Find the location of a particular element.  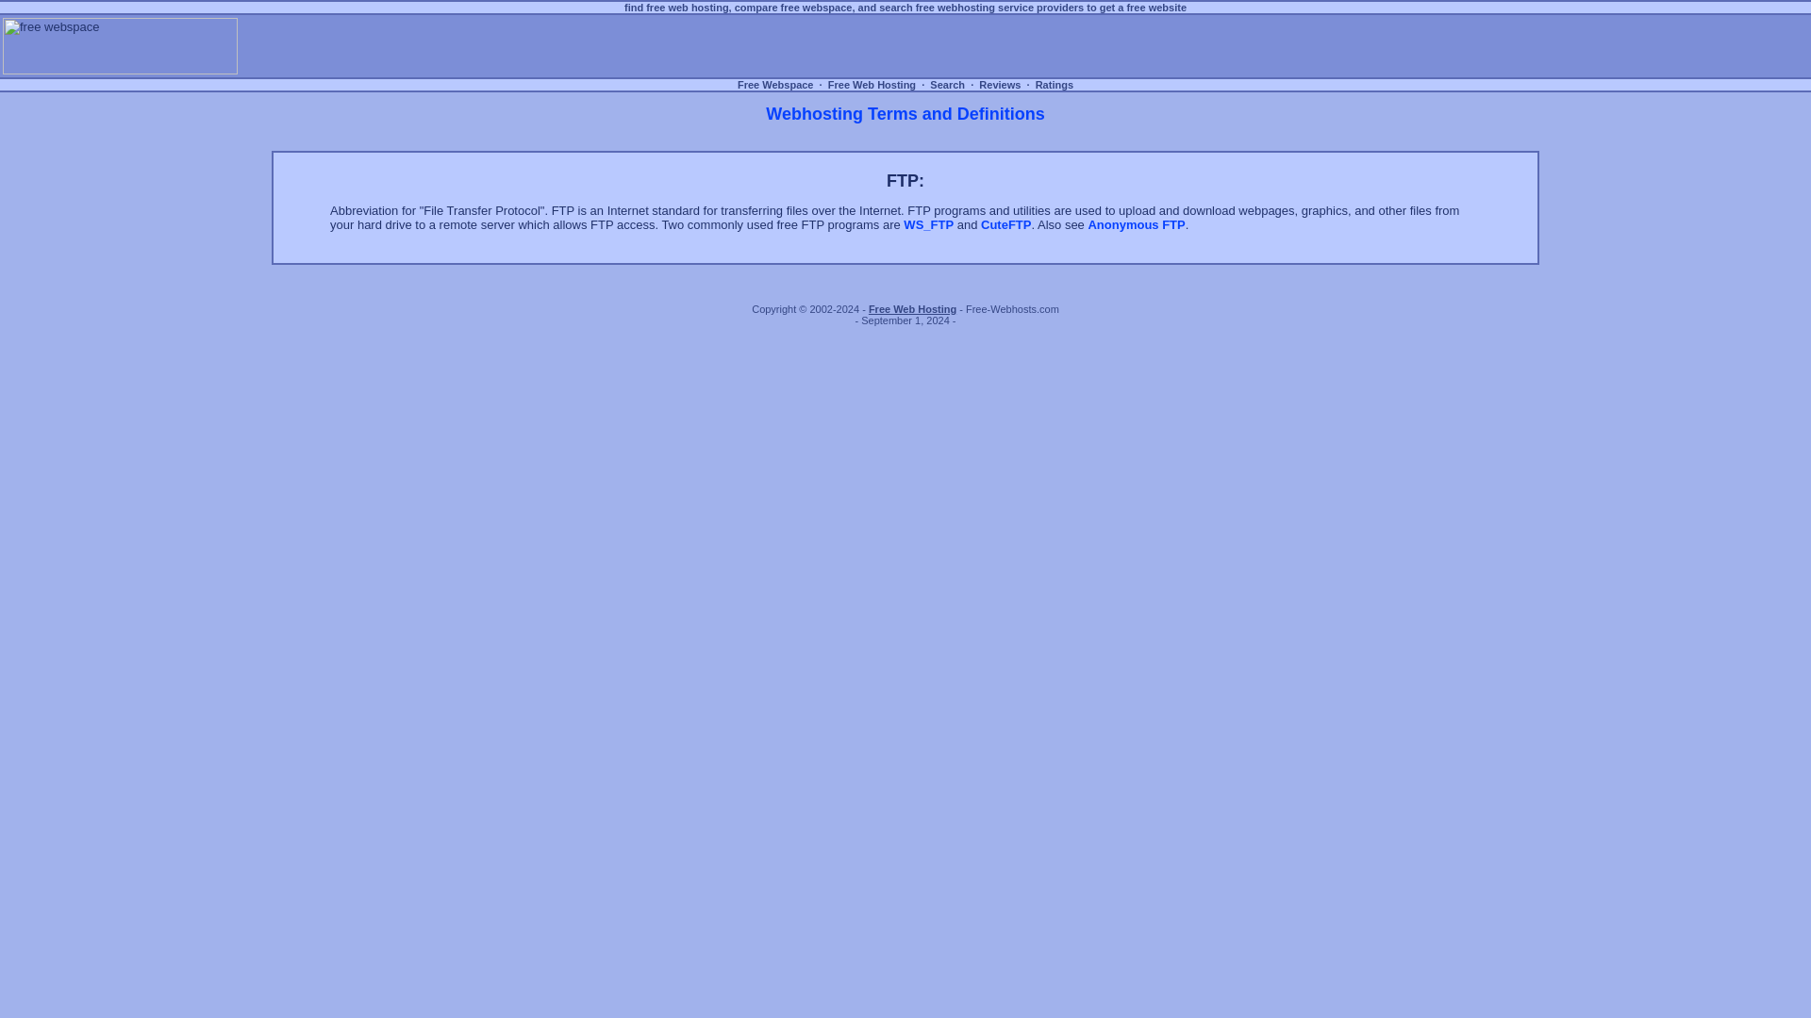

 Free Web Hosting  is located at coordinates (872, 85).